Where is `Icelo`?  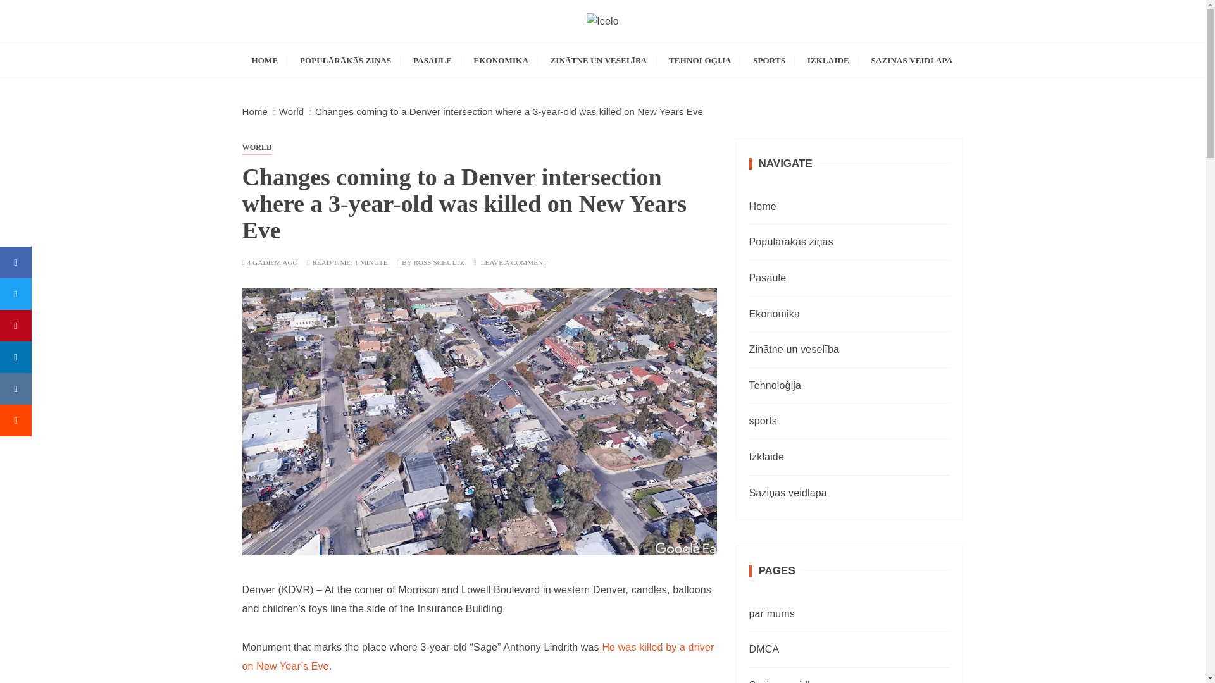 Icelo is located at coordinates (276, 51).